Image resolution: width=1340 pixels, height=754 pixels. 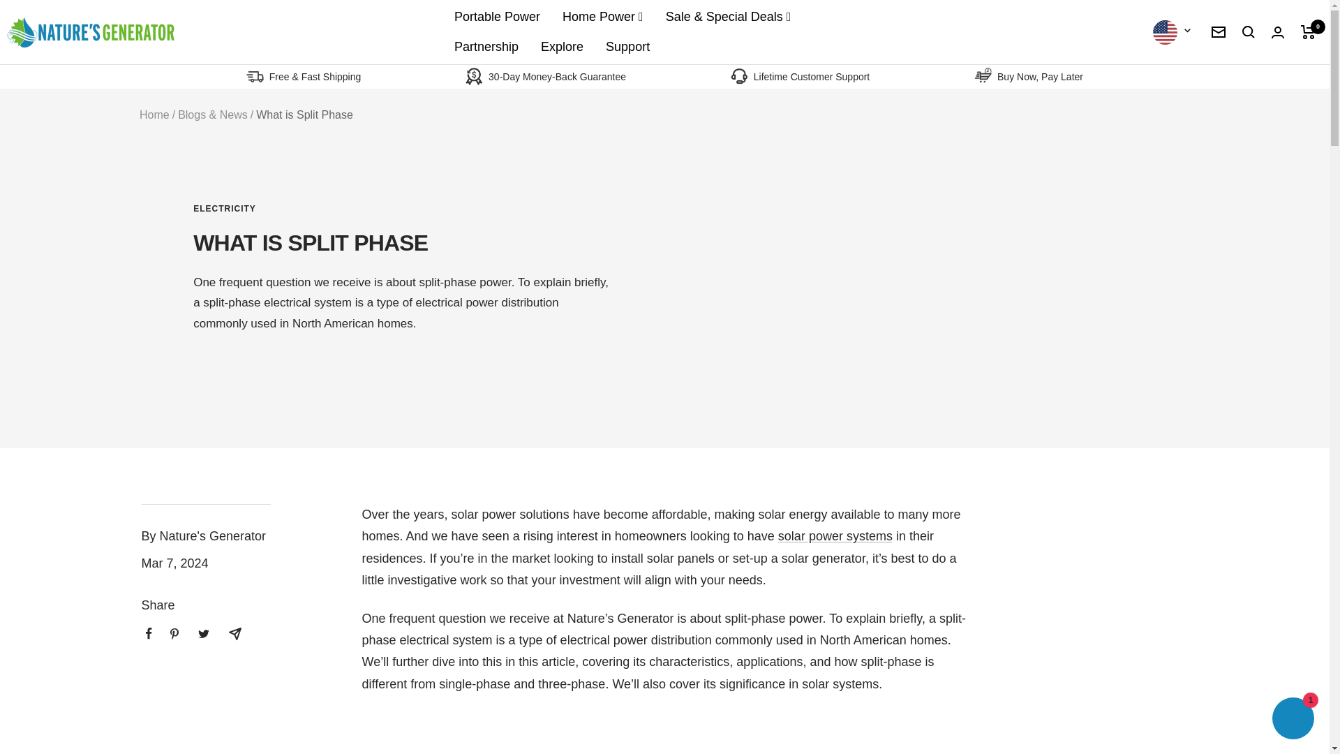 I want to click on Support, so click(x=627, y=47).